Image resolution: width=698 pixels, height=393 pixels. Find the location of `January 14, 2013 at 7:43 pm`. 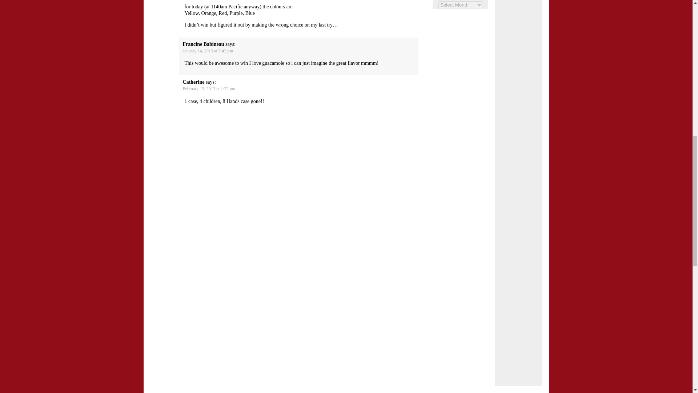

January 14, 2013 at 7:43 pm is located at coordinates (208, 51).